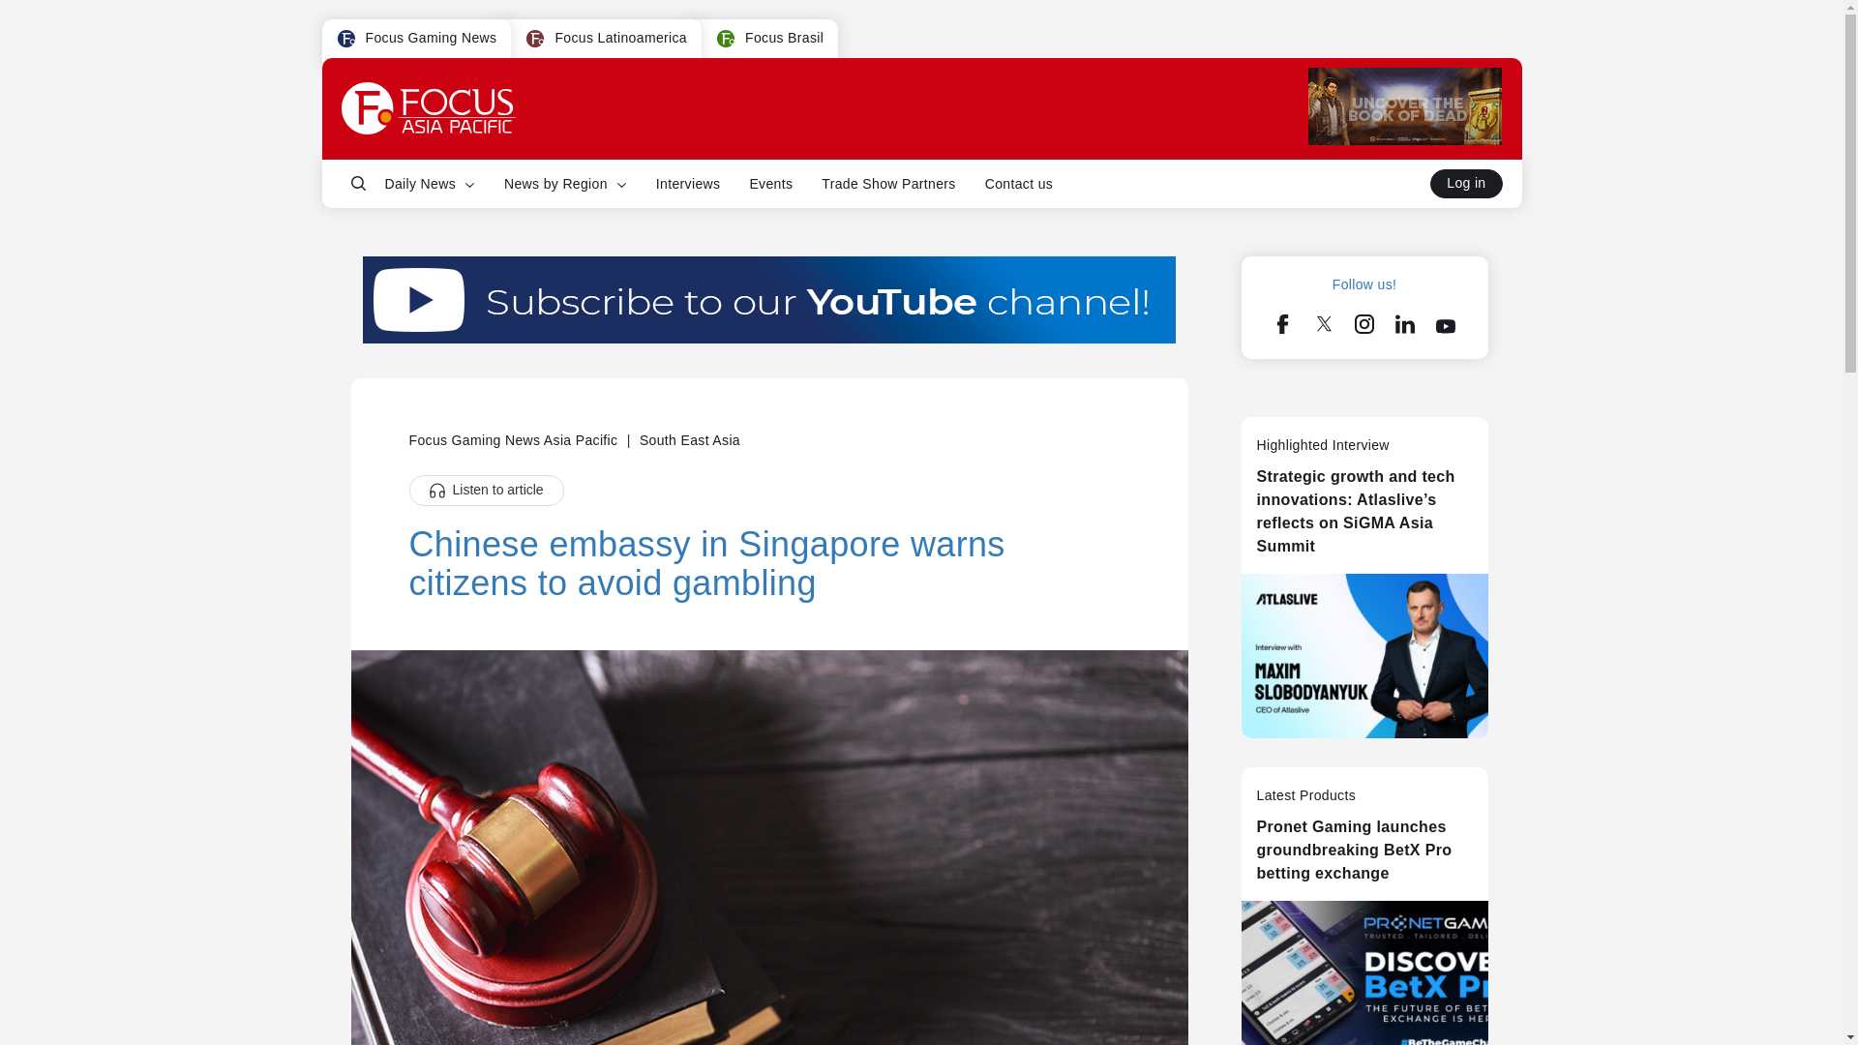  What do you see at coordinates (726, 39) in the screenshot?
I see `Focus Brasil` at bounding box center [726, 39].